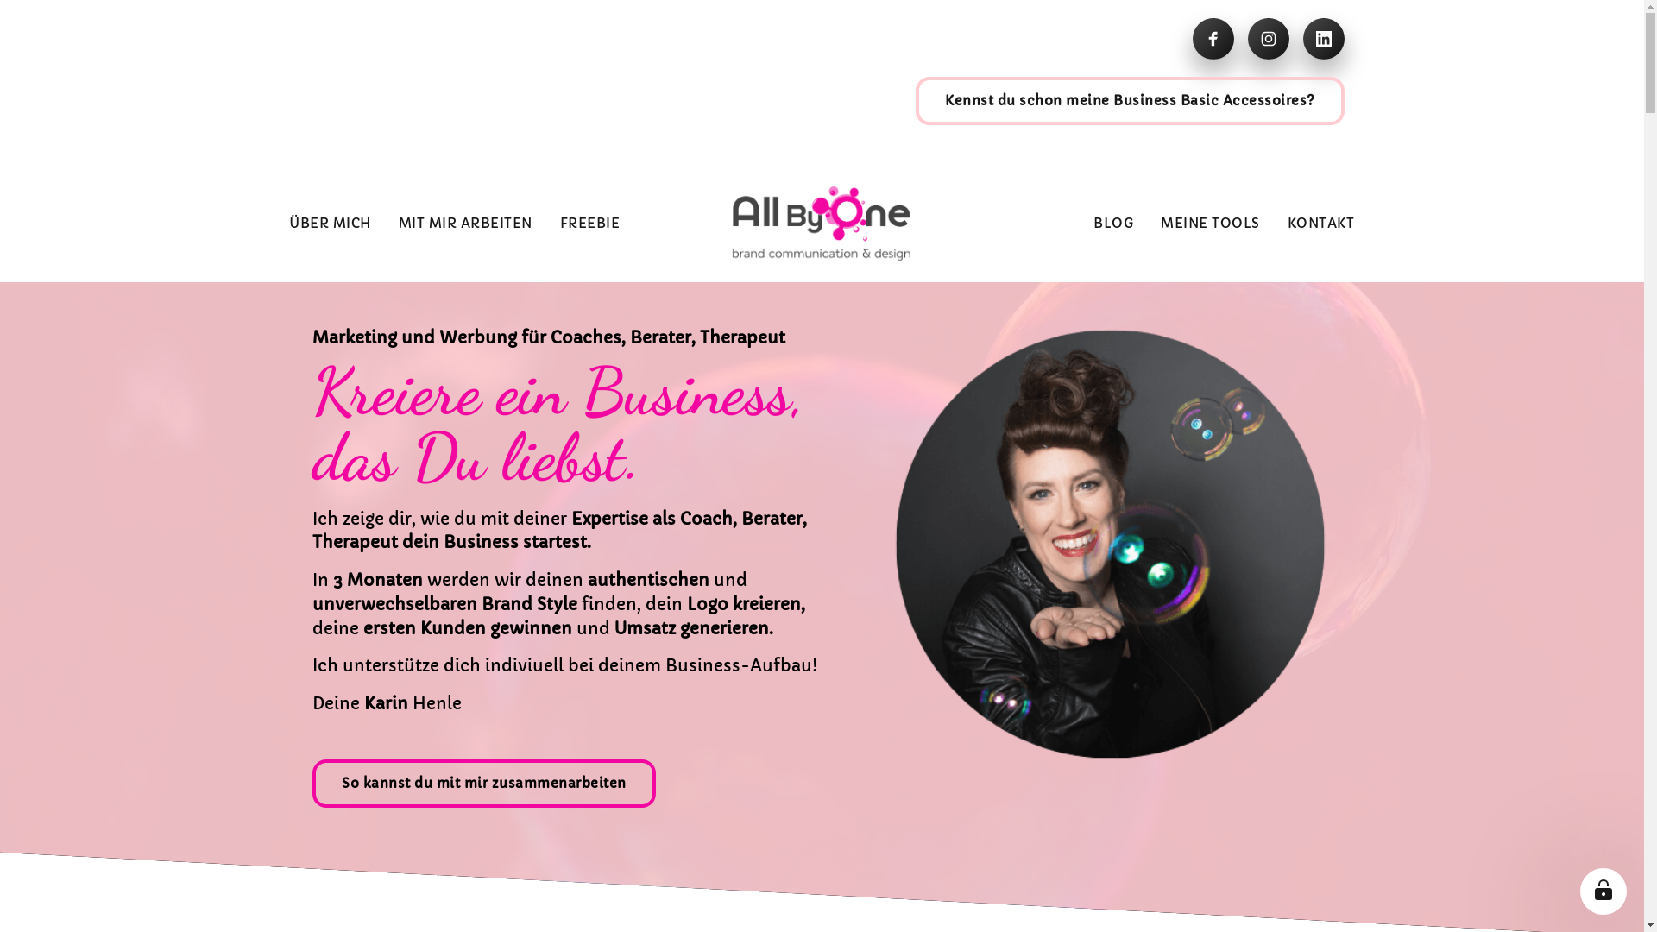 Image resolution: width=1657 pixels, height=932 pixels. I want to click on BLOG, so click(1113, 224).